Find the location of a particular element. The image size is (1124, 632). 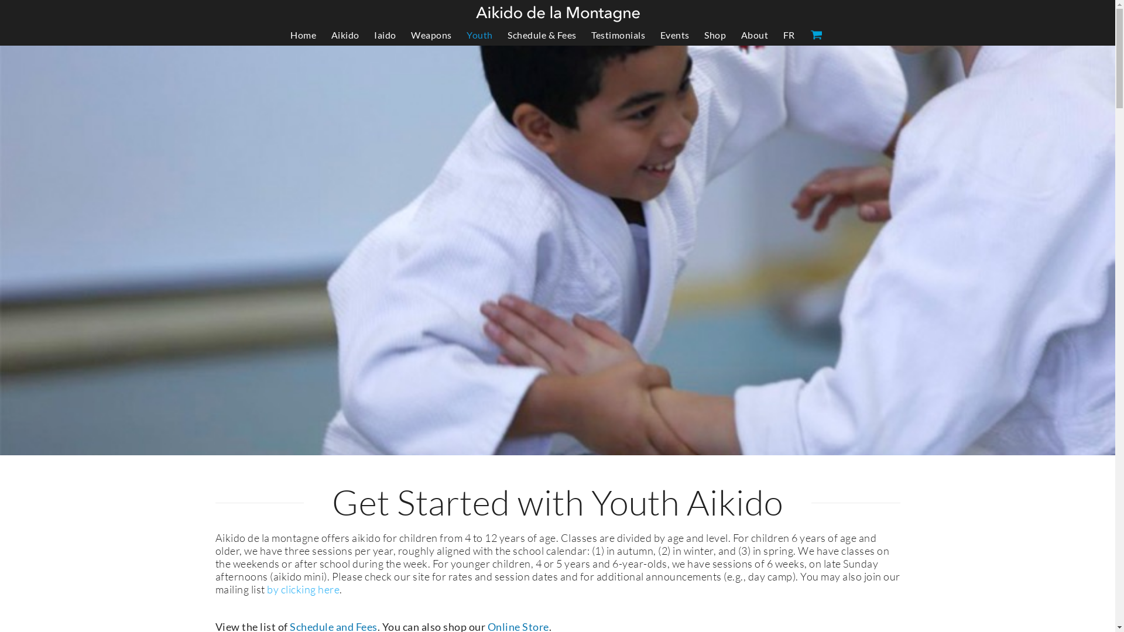

Events is located at coordinates (675, 35).